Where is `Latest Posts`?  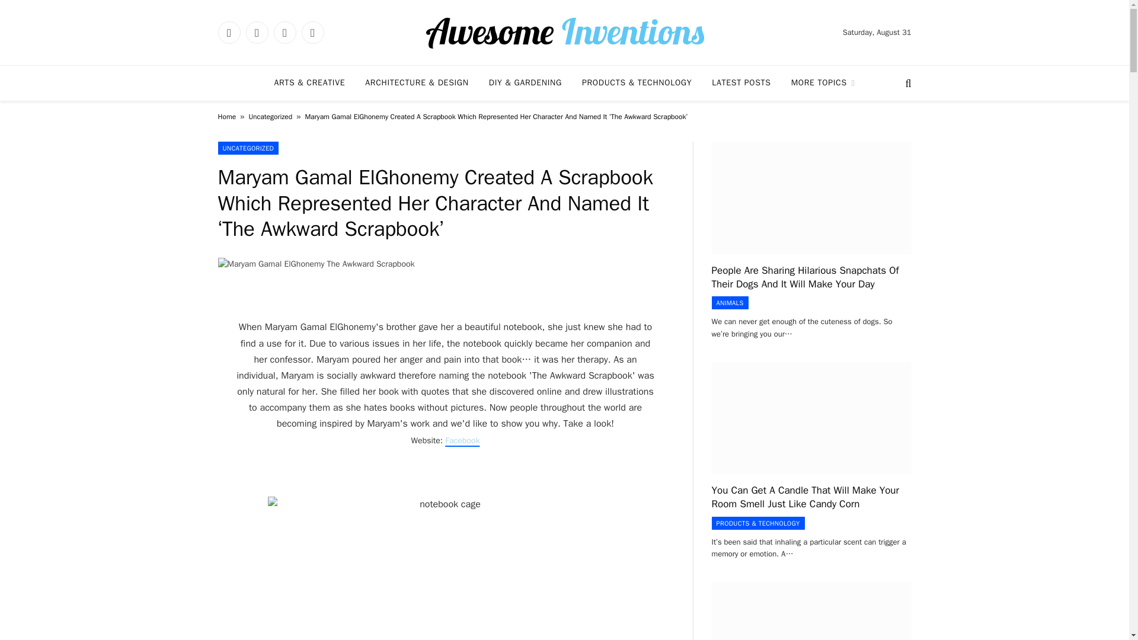 Latest Posts is located at coordinates (741, 83).